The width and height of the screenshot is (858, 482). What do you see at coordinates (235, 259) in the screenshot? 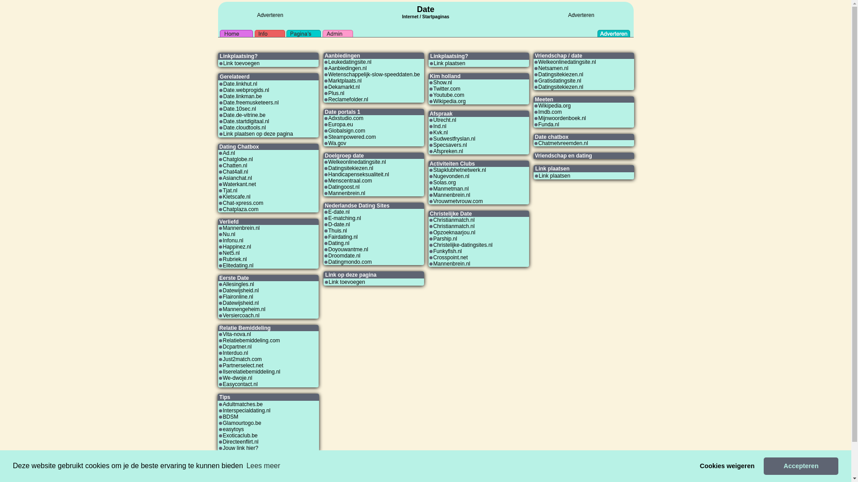
I see `Rubriek.nl` at bounding box center [235, 259].